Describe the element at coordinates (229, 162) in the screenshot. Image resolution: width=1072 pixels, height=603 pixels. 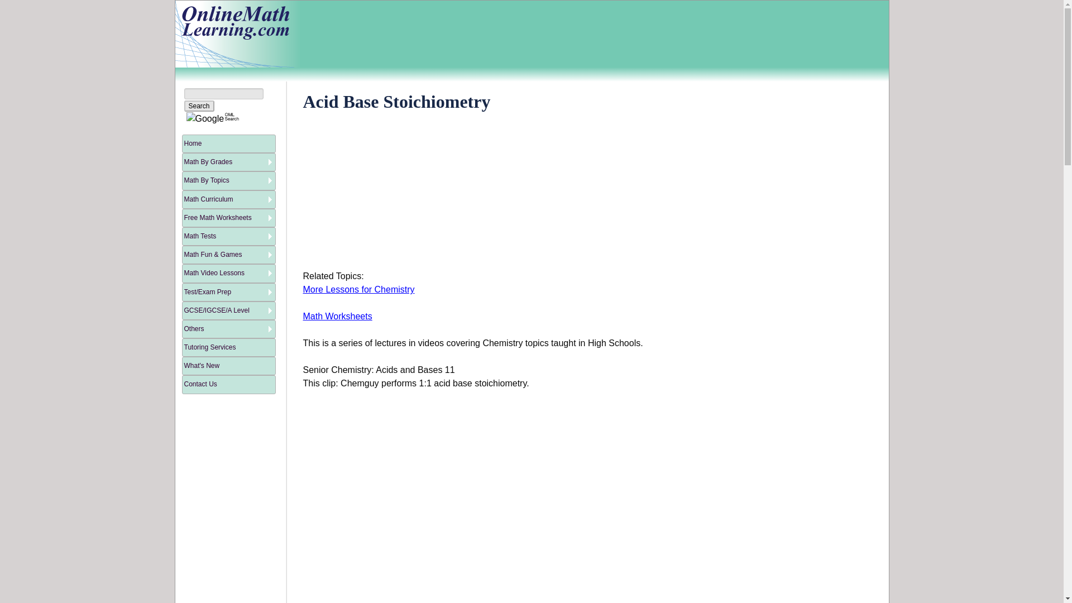
I see `Math By Grades` at that location.